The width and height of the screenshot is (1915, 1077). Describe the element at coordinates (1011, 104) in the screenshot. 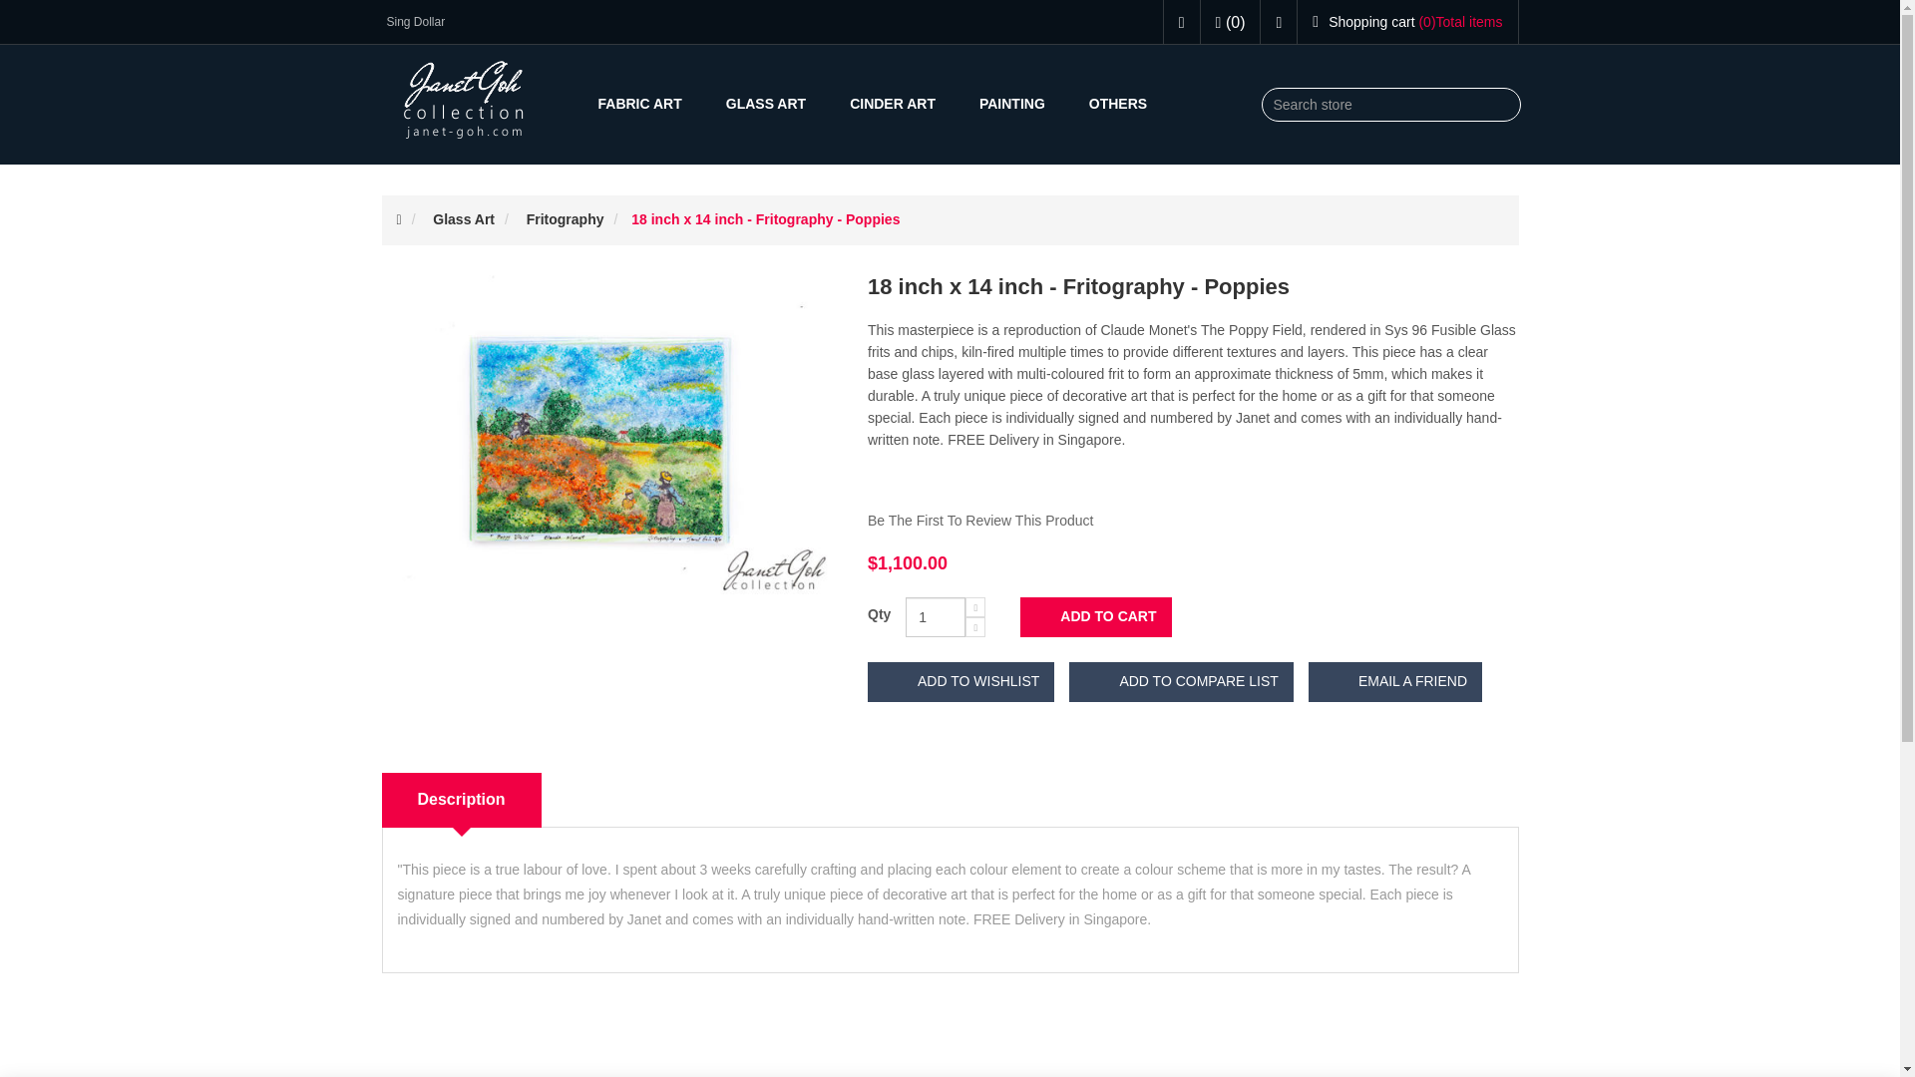

I see `PAINTING` at that location.